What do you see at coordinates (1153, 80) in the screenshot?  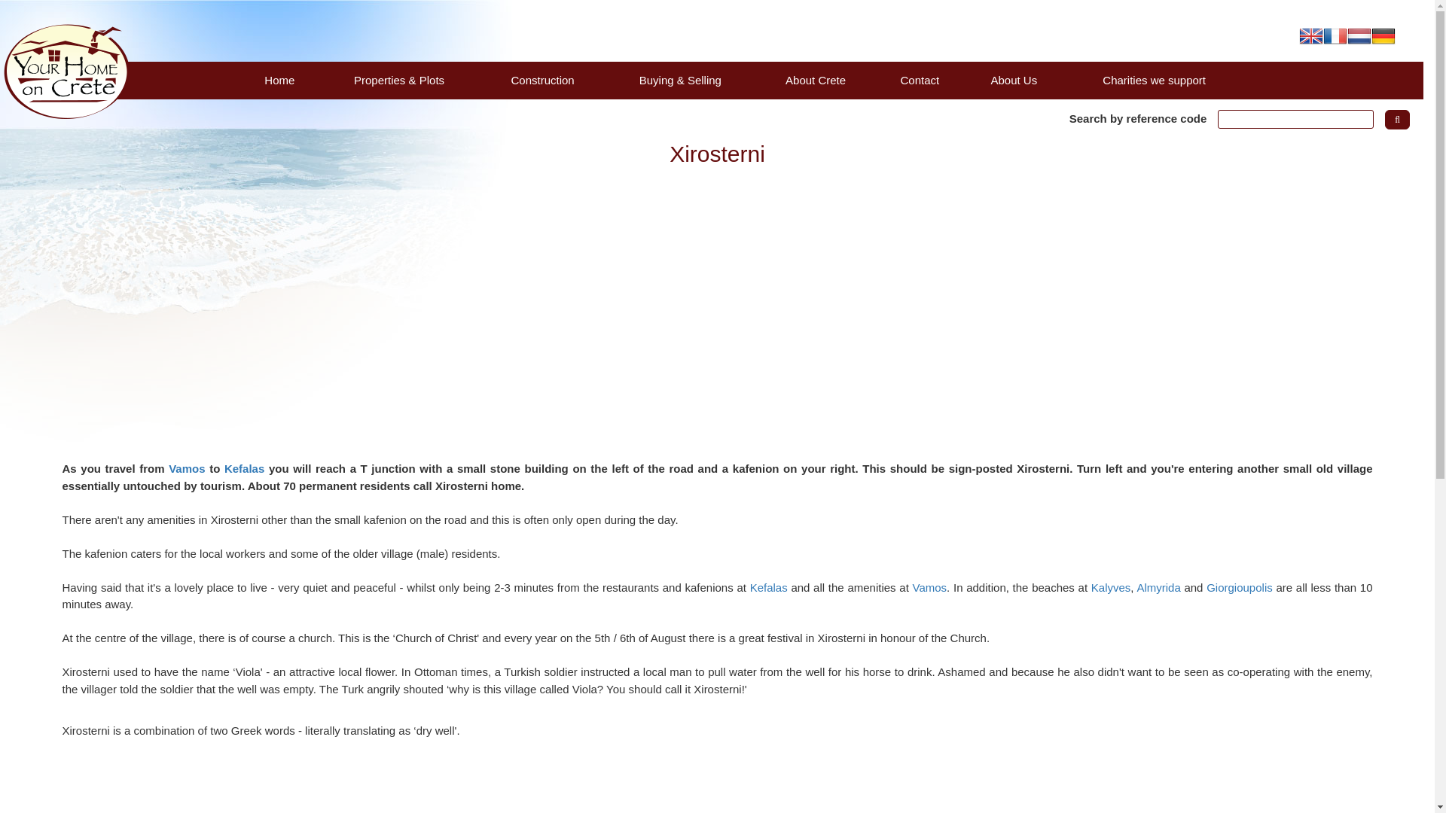 I see `Charities we support` at bounding box center [1153, 80].